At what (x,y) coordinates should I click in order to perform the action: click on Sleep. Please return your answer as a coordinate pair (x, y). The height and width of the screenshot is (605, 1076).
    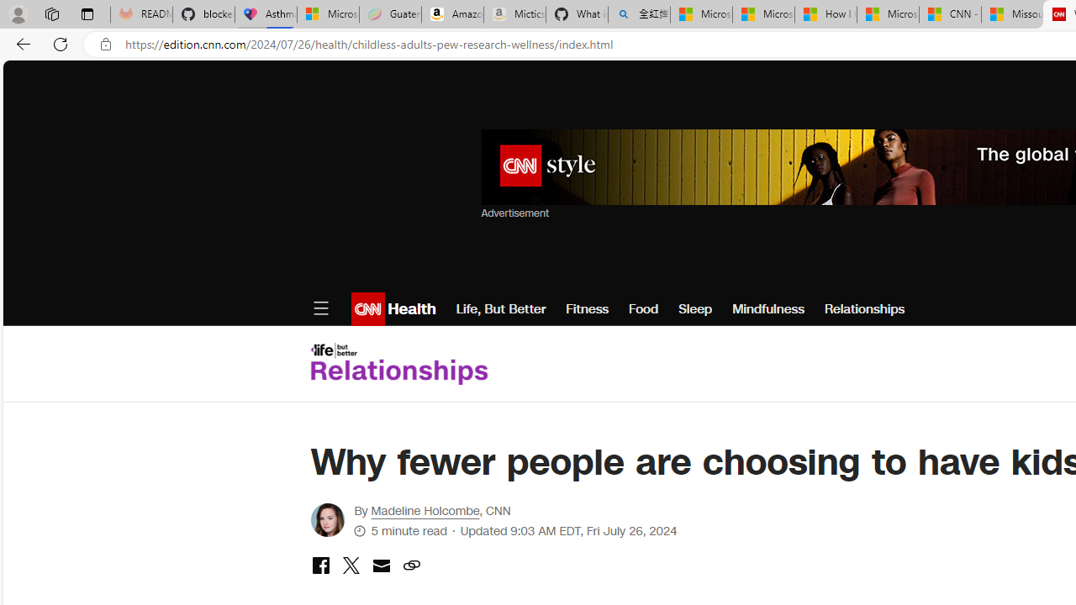
    Looking at the image, I should click on (694, 309).